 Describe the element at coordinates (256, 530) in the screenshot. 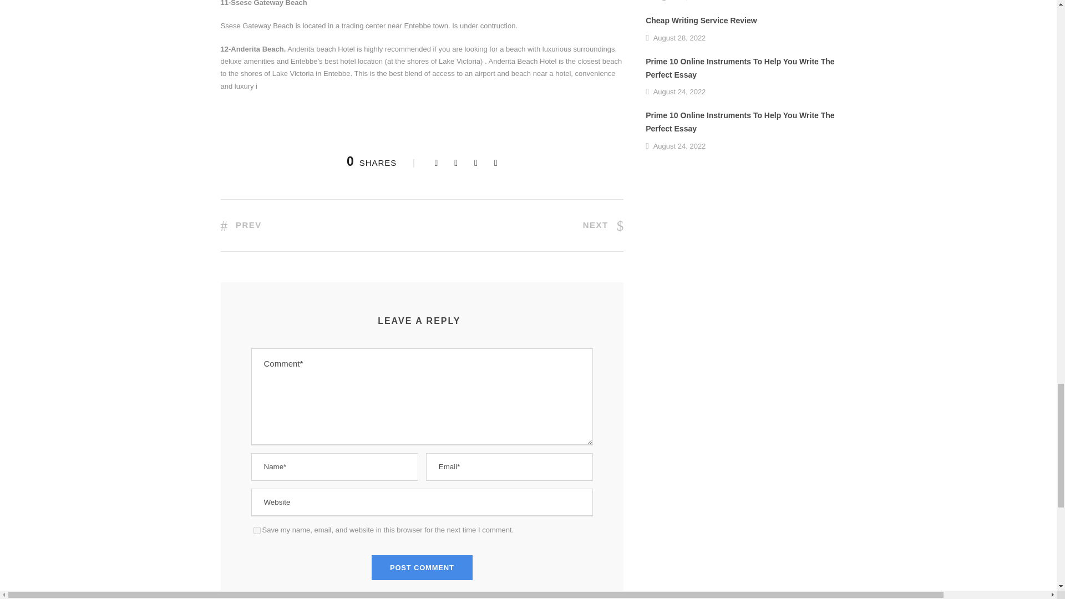

I see `yes` at that location.